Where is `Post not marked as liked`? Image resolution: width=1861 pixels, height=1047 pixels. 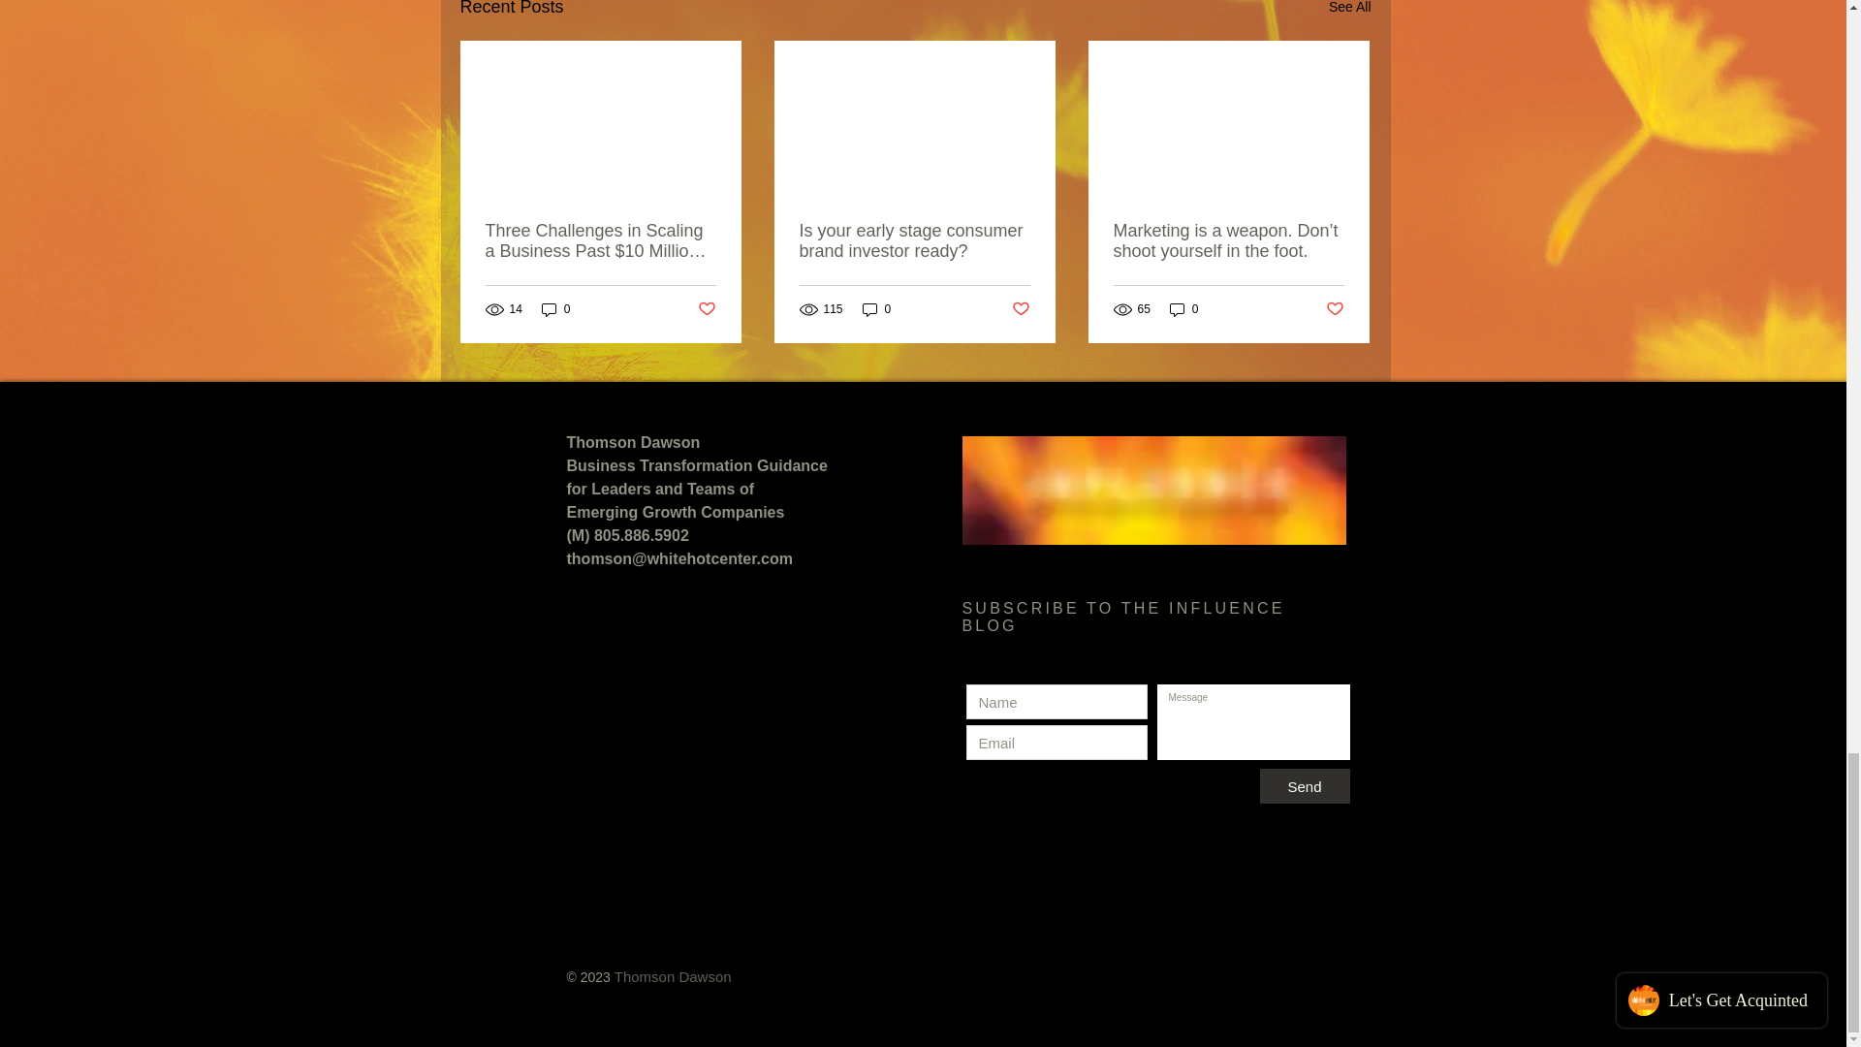
Post not marked as liked is located at coordinates (1022, 309).